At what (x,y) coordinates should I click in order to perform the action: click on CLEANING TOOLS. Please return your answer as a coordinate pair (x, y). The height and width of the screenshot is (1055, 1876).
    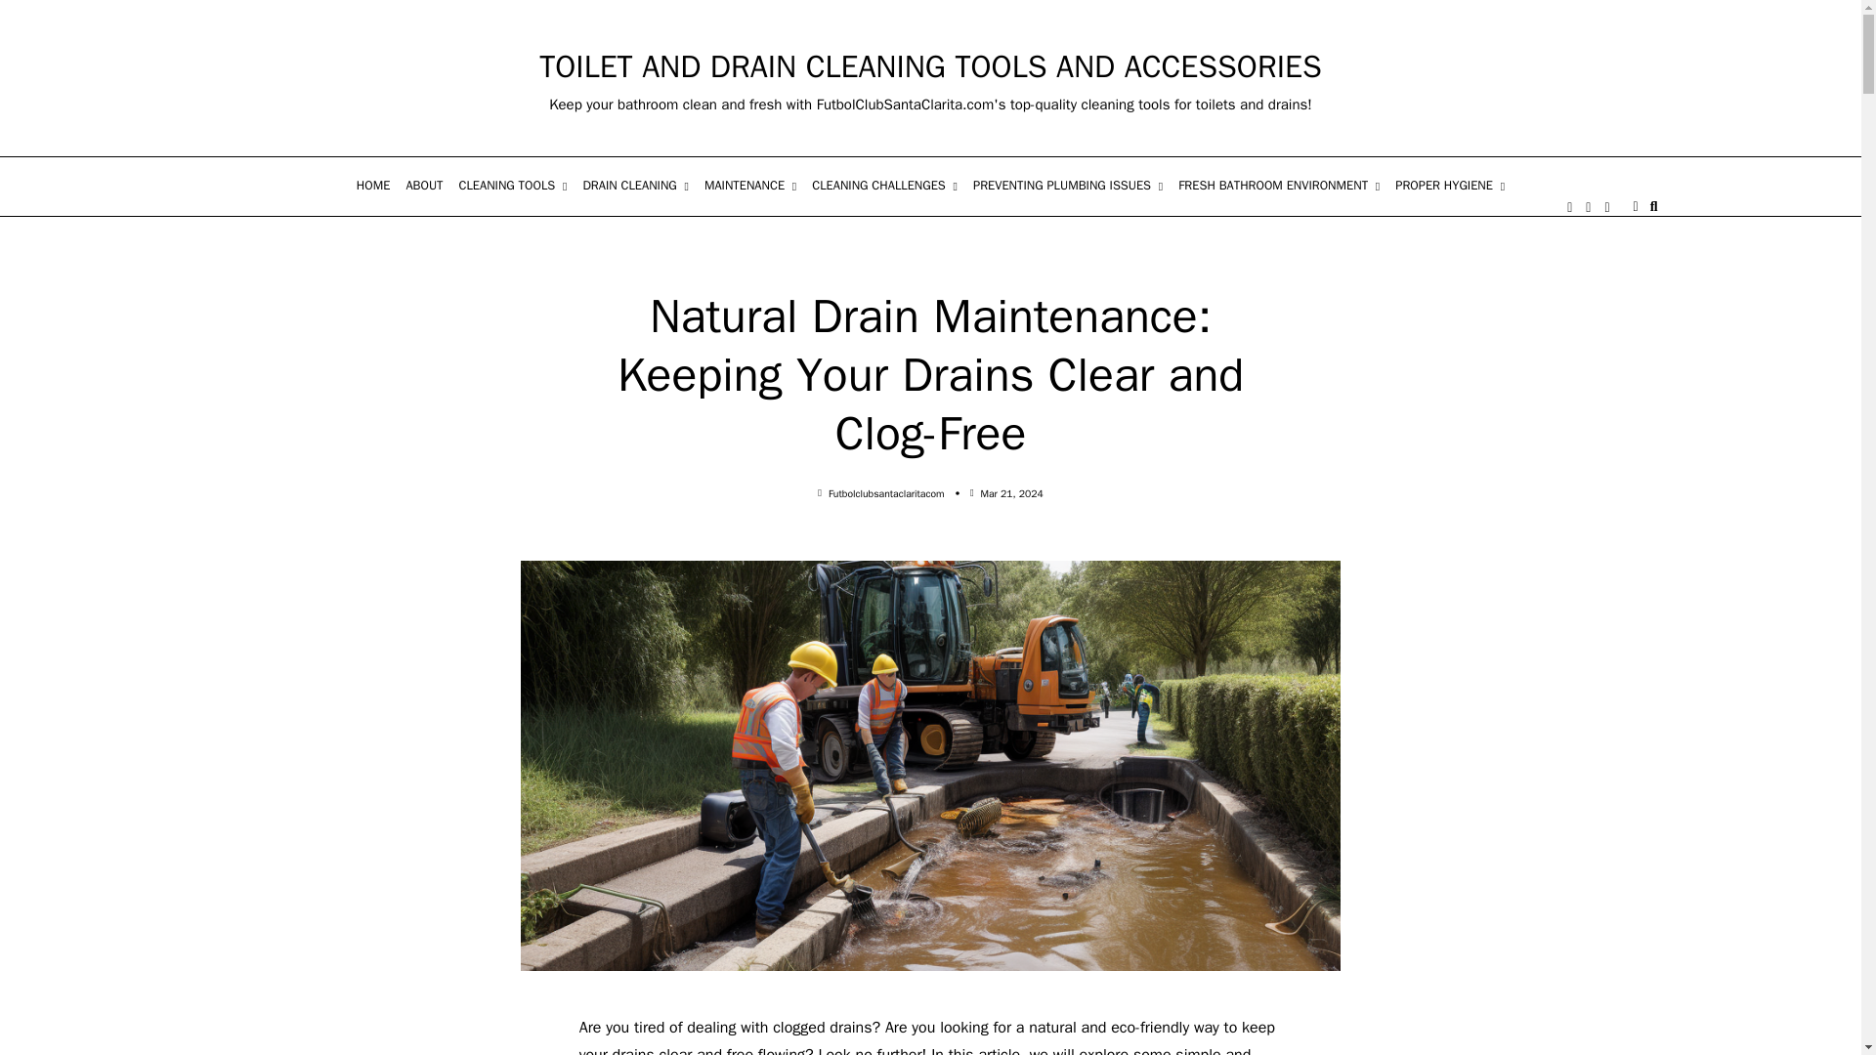
    Looking at the image, I should click on (514, 187).